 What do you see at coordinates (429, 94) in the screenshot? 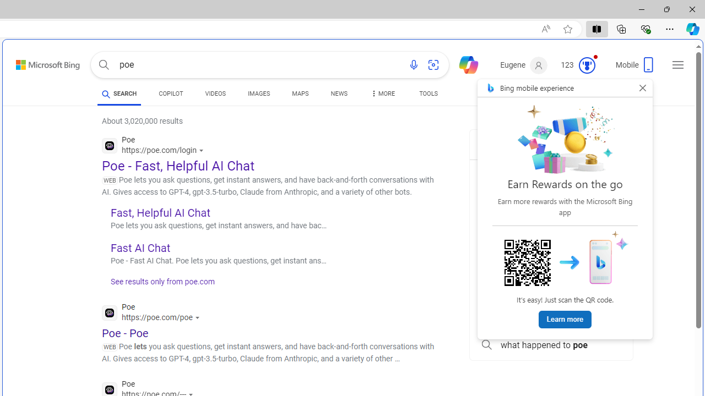
I see `TOOLS` at bounding box center [429, 94].